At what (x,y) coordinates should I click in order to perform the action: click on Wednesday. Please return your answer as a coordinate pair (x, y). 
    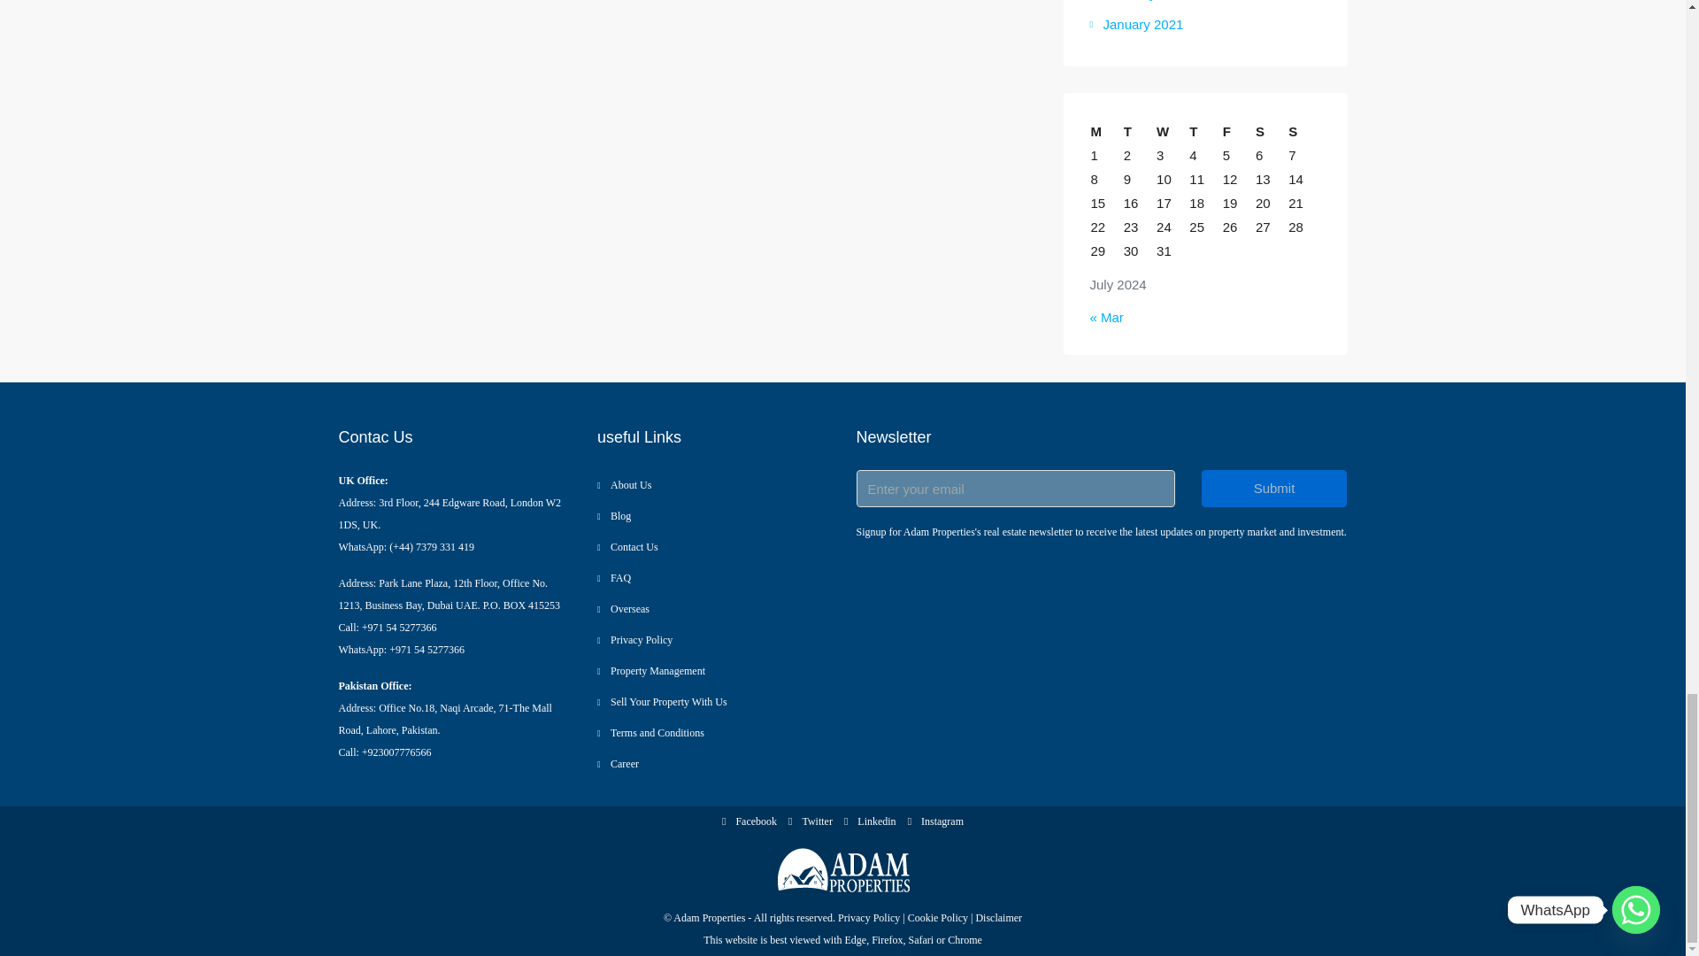
    Looking at the image, I should click on (1172, 131).